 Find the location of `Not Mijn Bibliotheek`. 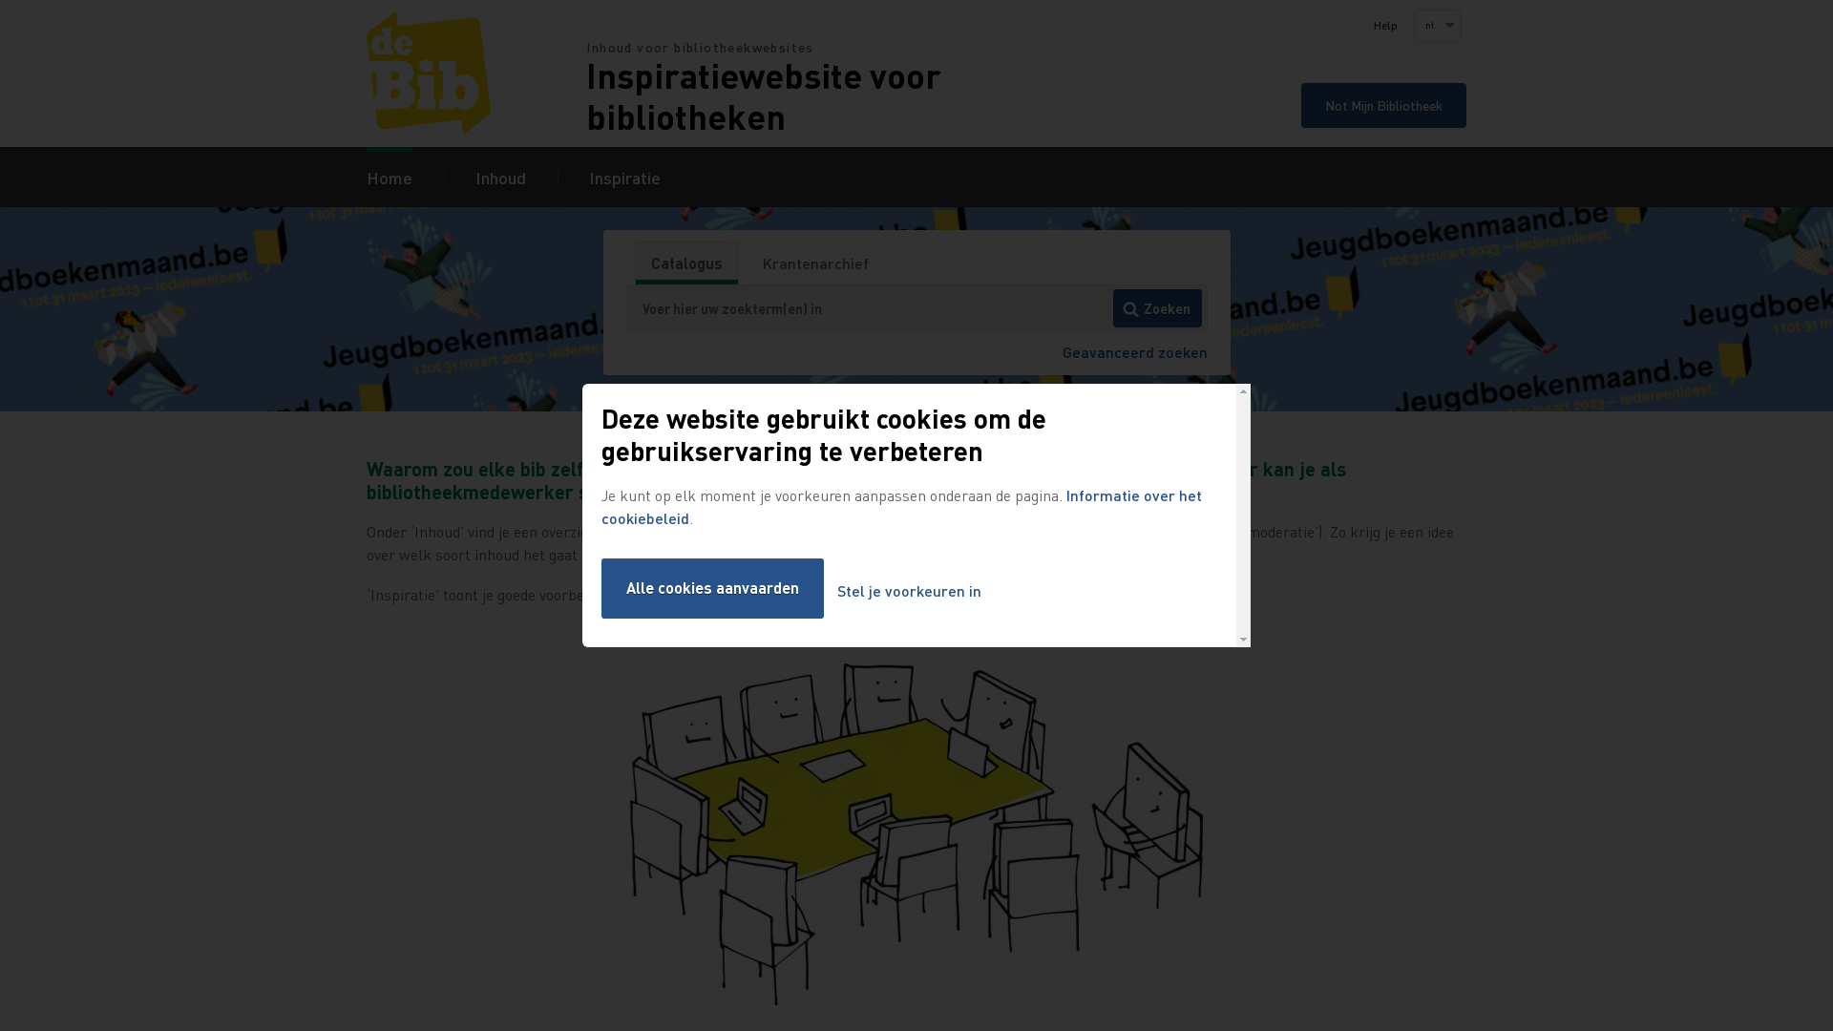

Not Mijn Bibliotheek is located at coordinates (1384, 105).